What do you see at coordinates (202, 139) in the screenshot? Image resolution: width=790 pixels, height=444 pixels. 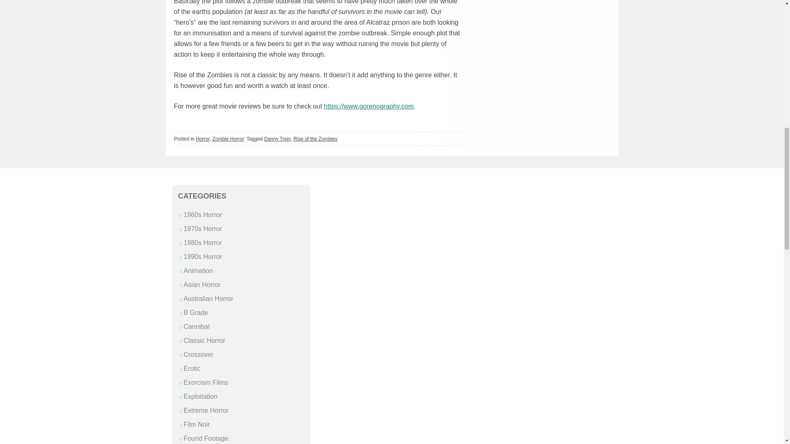 I see `Horror` at bounding box center [202, 139].